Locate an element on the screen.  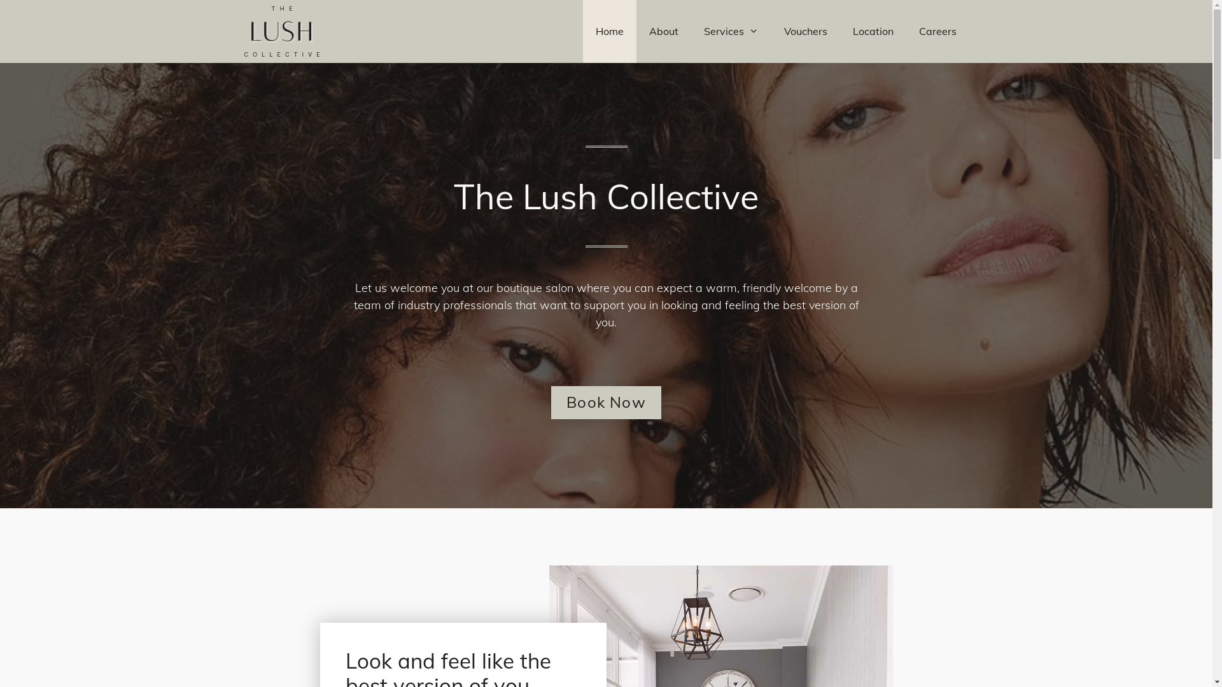
About is located at coordinates (664, 32).